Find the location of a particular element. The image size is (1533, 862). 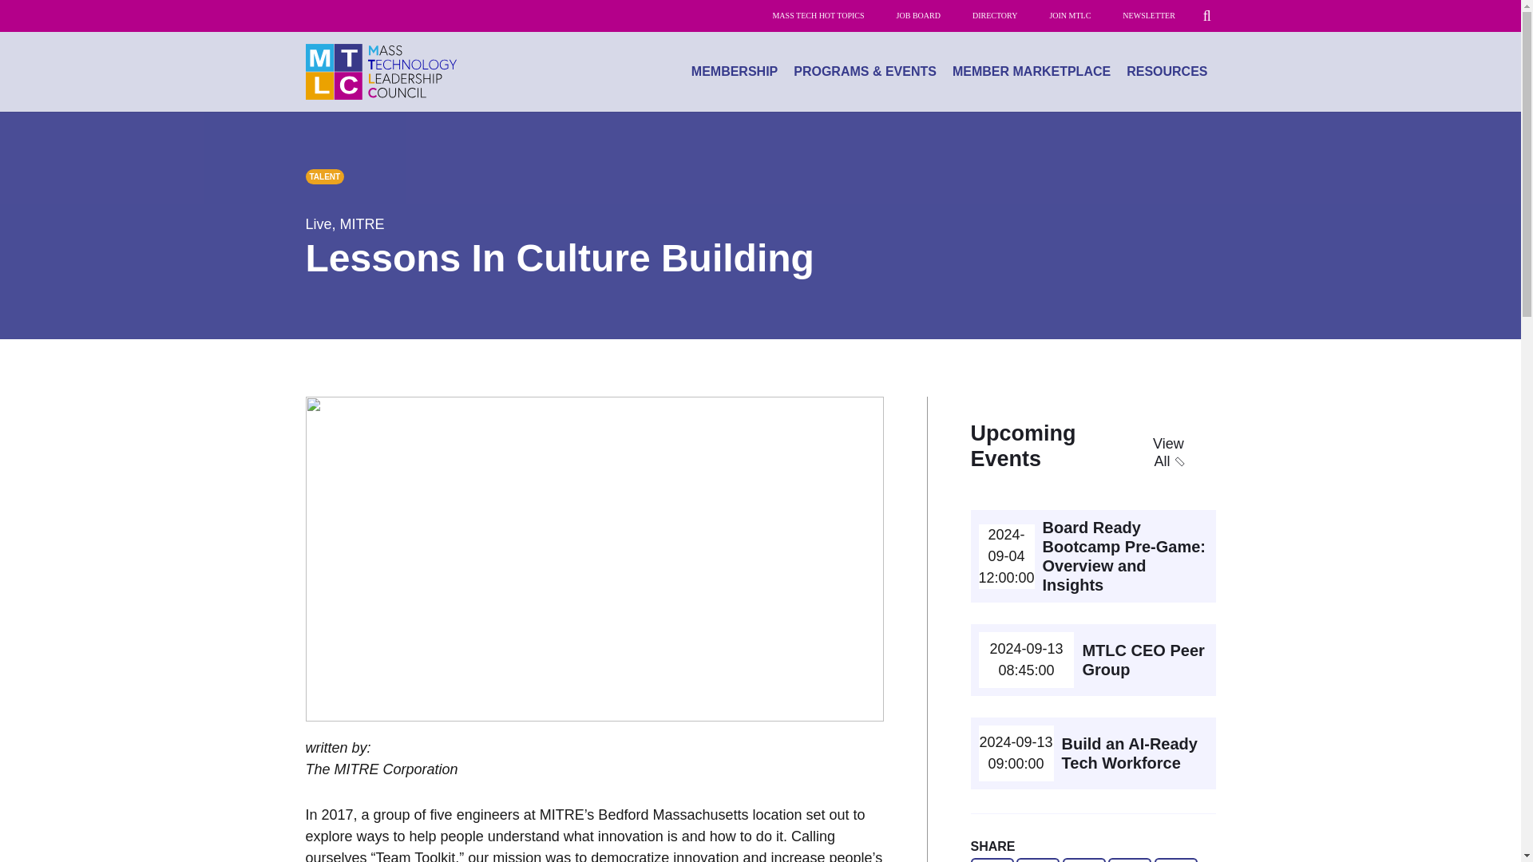

JOB BOARD is located at coordinates (918, 16).